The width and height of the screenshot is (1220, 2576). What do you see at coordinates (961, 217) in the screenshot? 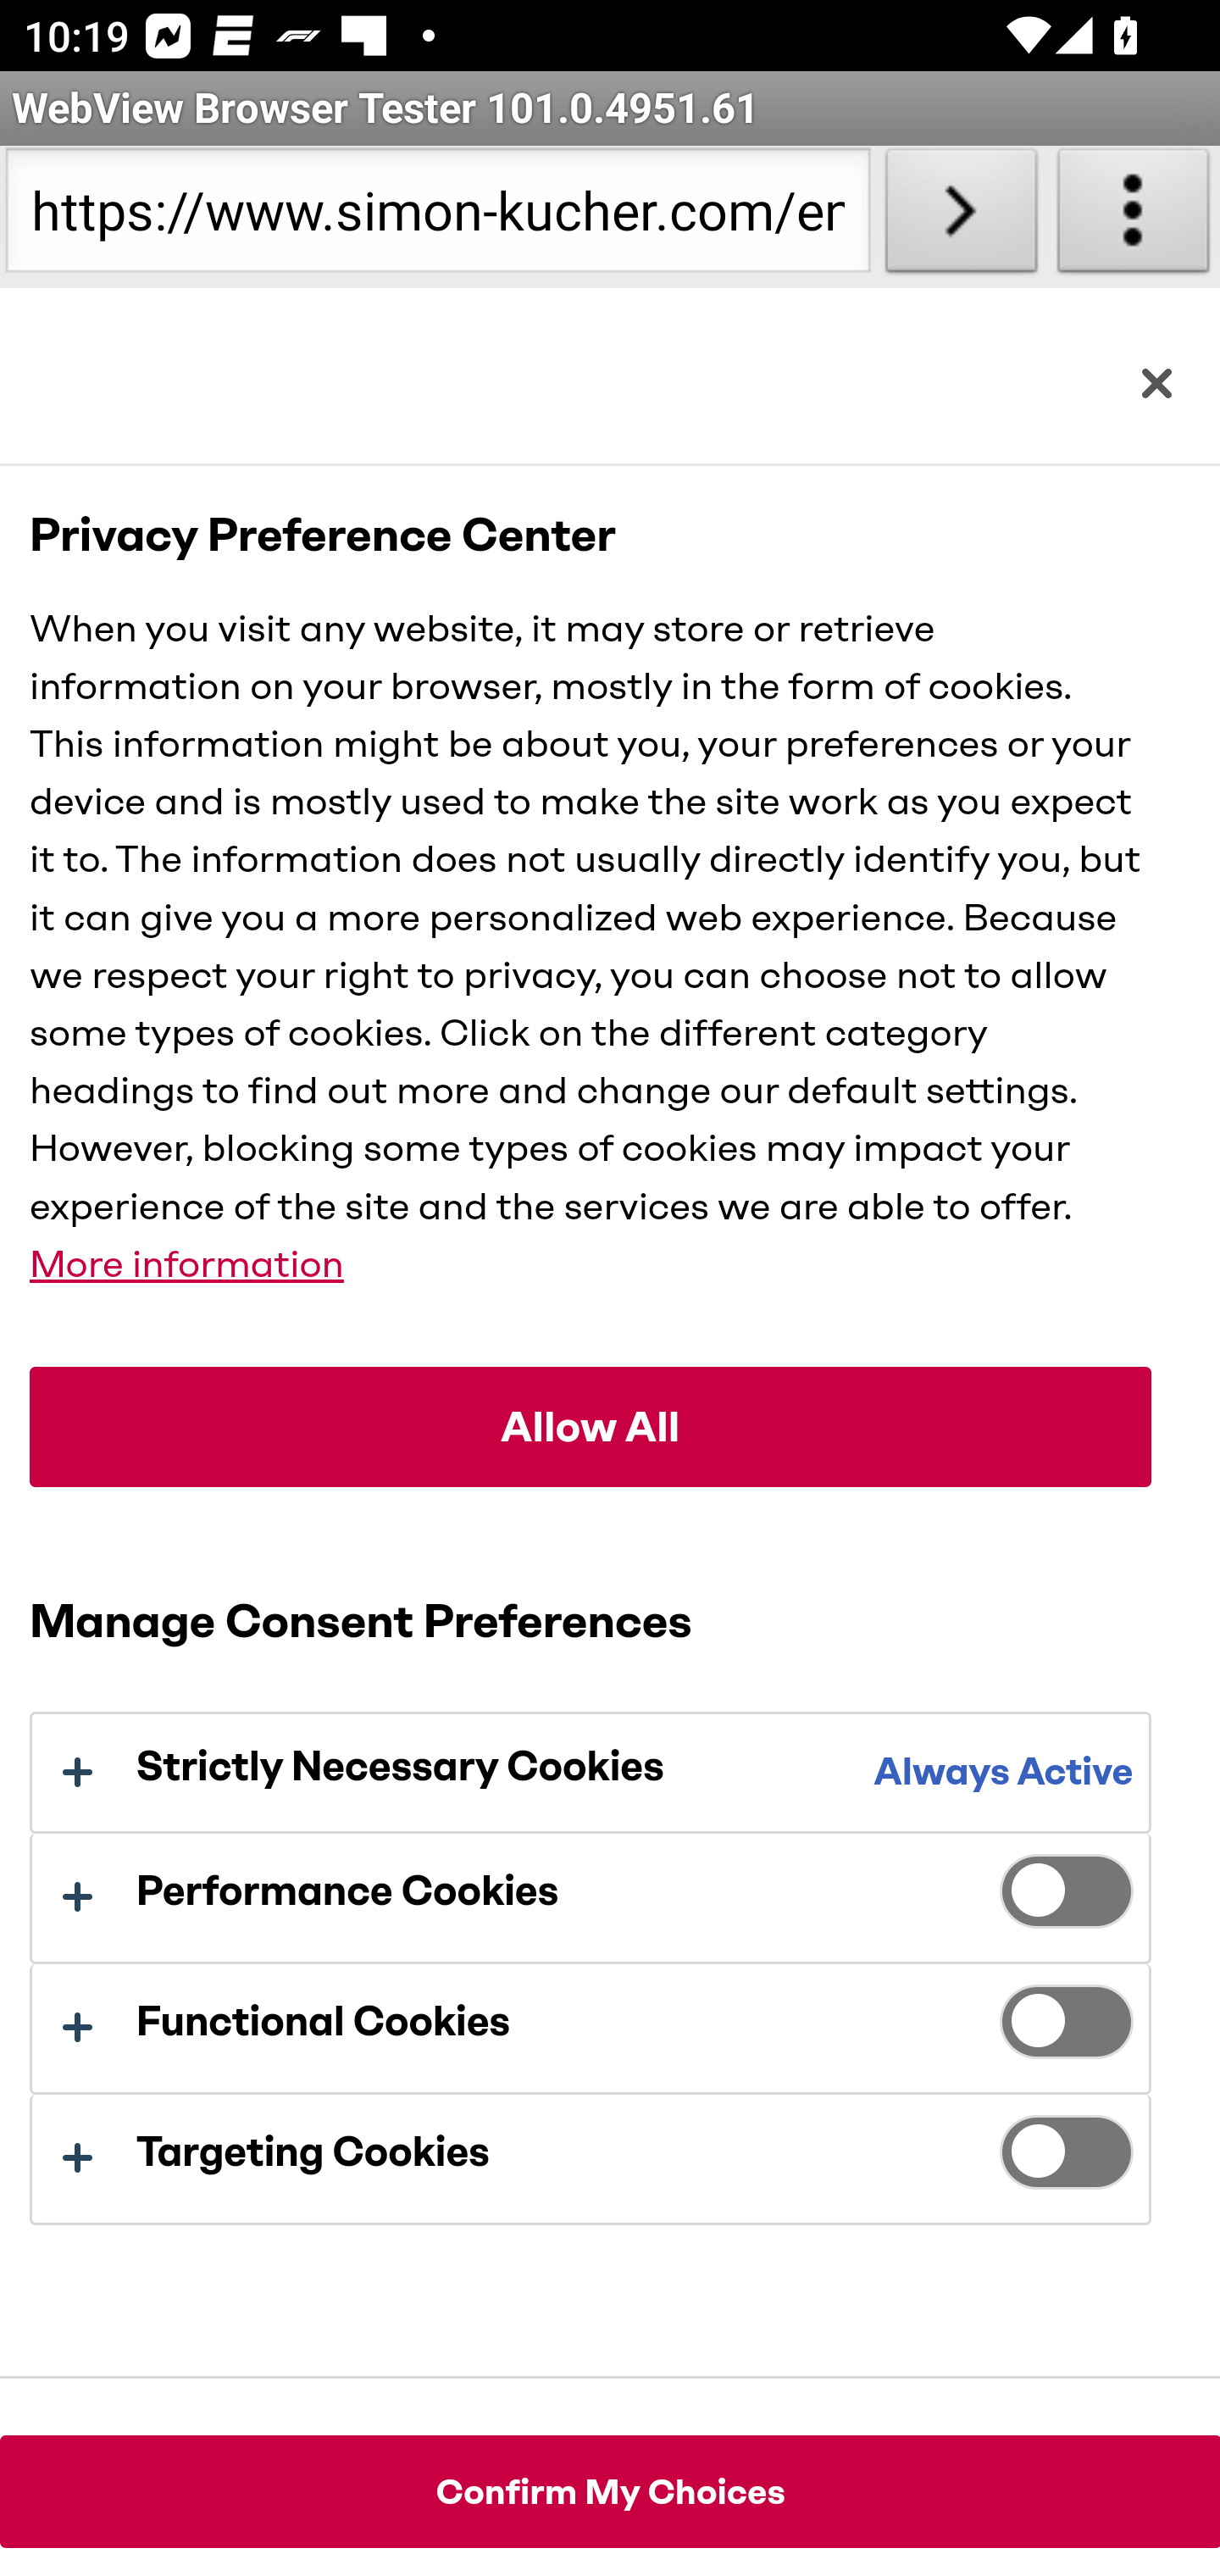
I see `Load URL` at bounding box center [961, 217].